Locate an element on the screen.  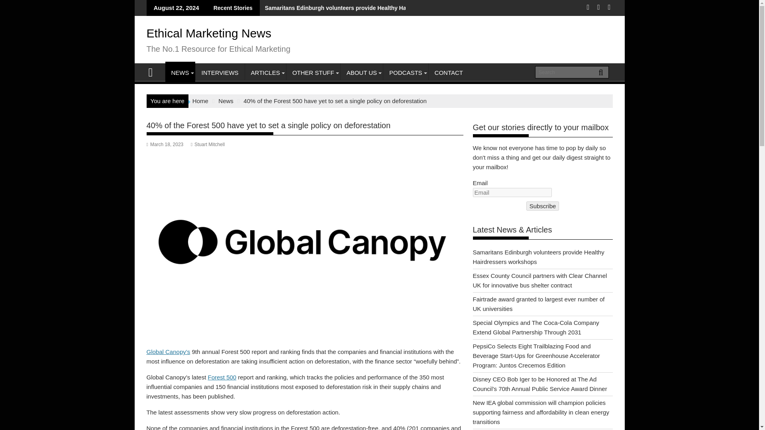
INTERVIEWS is located at coordinates (219, 72).